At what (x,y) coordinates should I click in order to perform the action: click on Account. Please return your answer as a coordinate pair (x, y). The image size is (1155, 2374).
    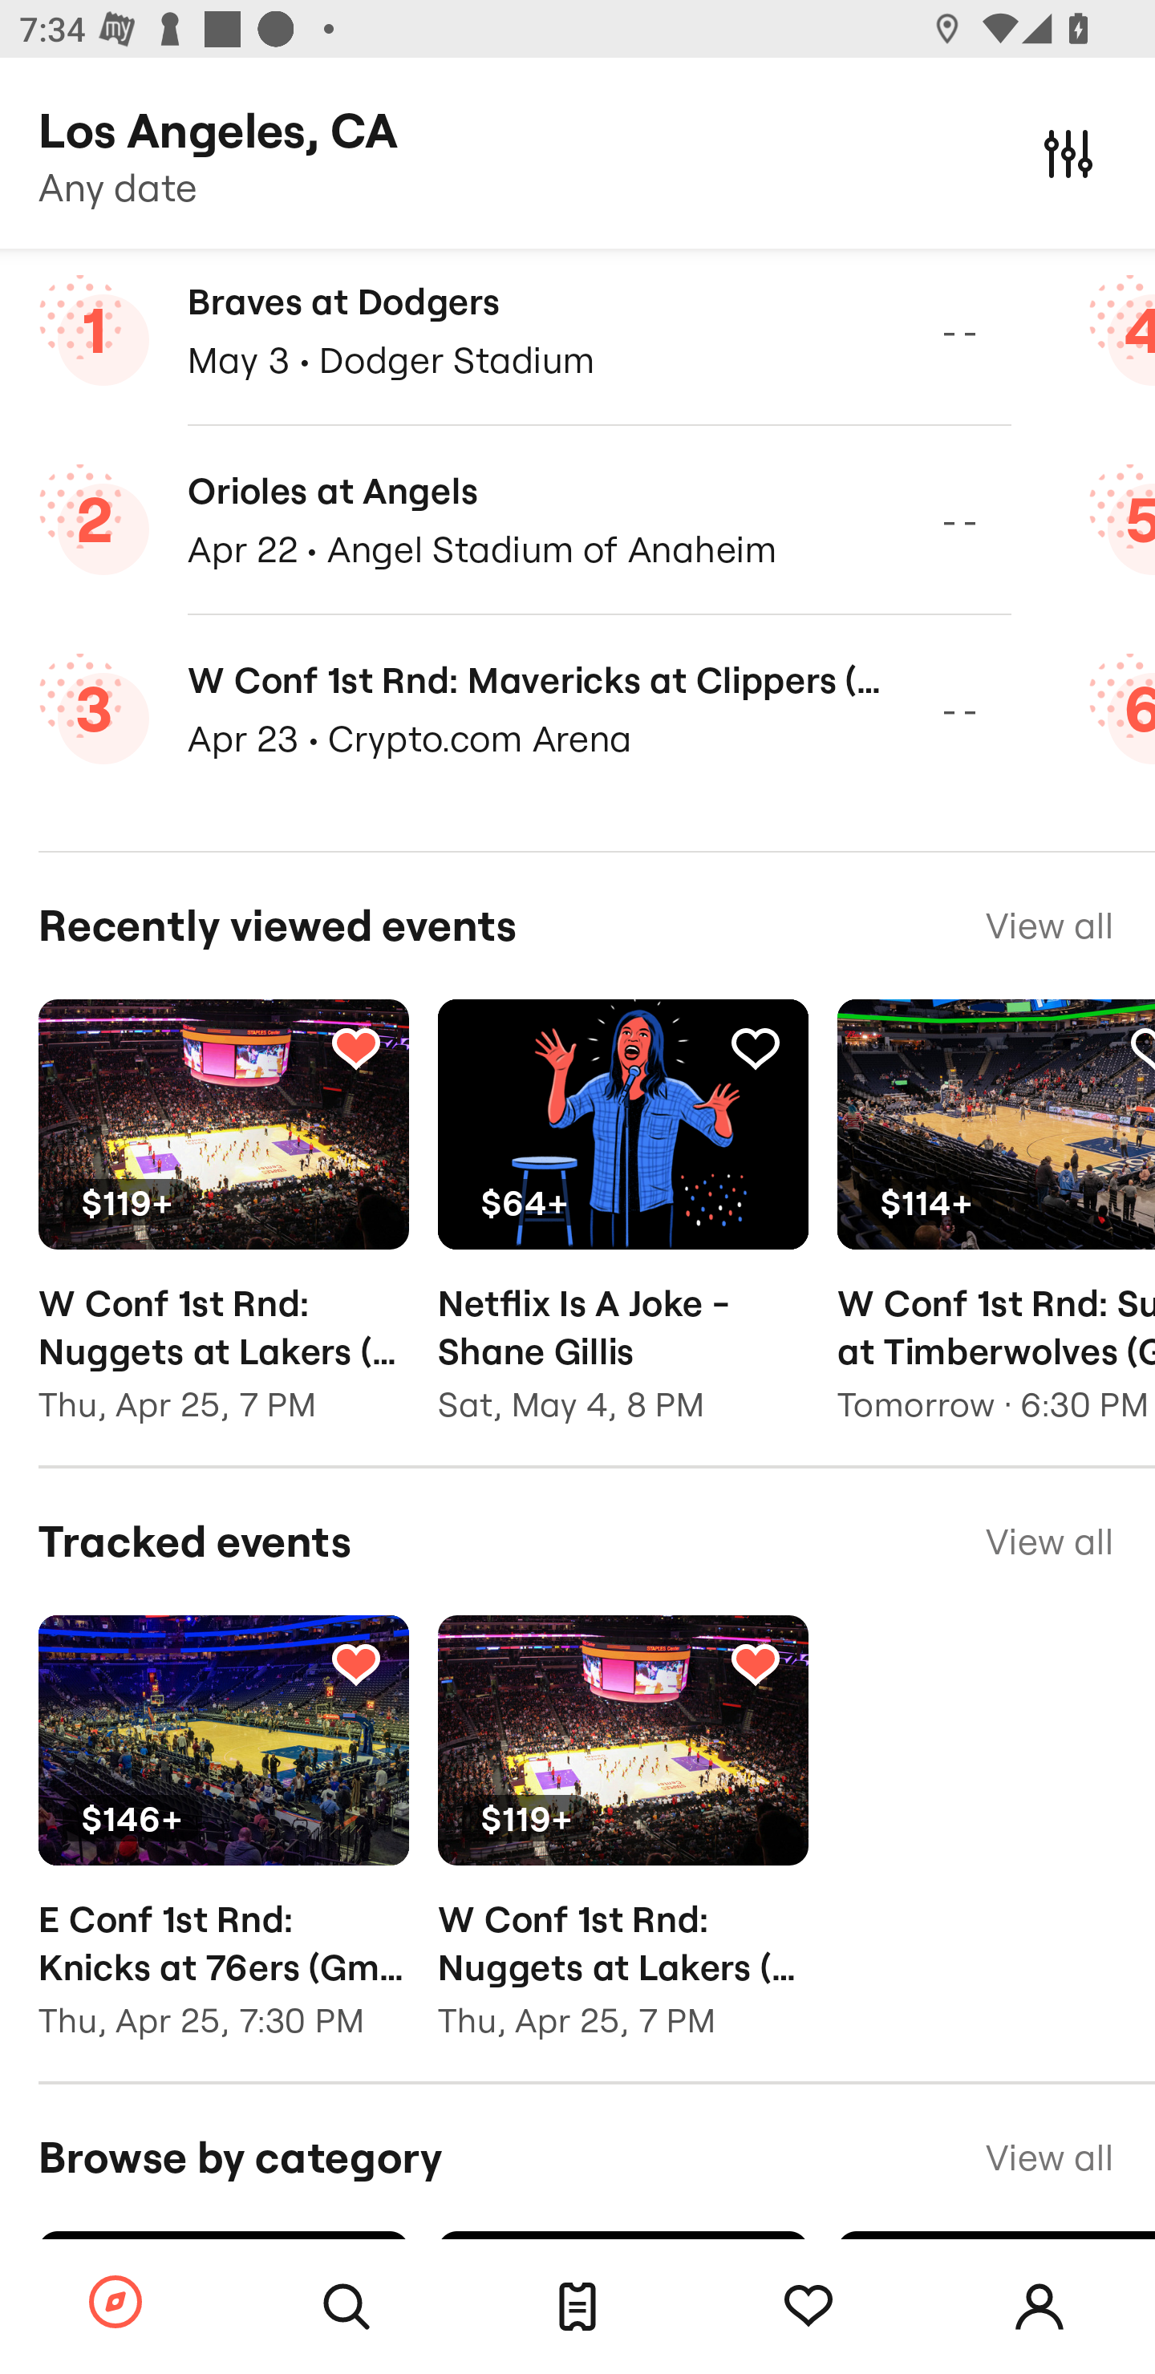
    Looking at the image, I should click on (1039, 2307).